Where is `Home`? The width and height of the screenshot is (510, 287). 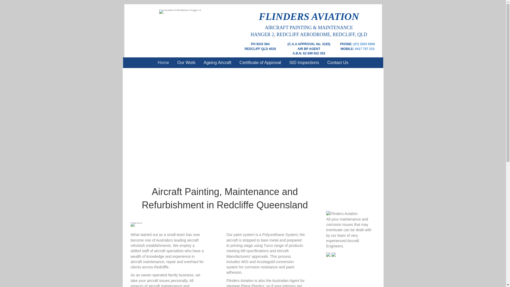 Home is located at coordinates (164, 63).